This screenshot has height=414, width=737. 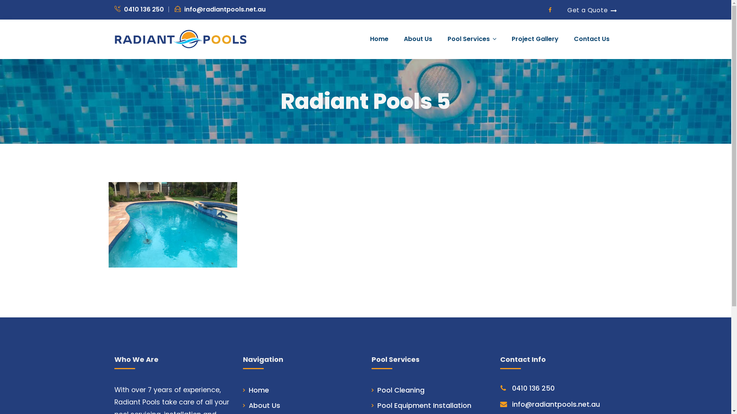 I want to click on About Us, so click(x=264, y=406).